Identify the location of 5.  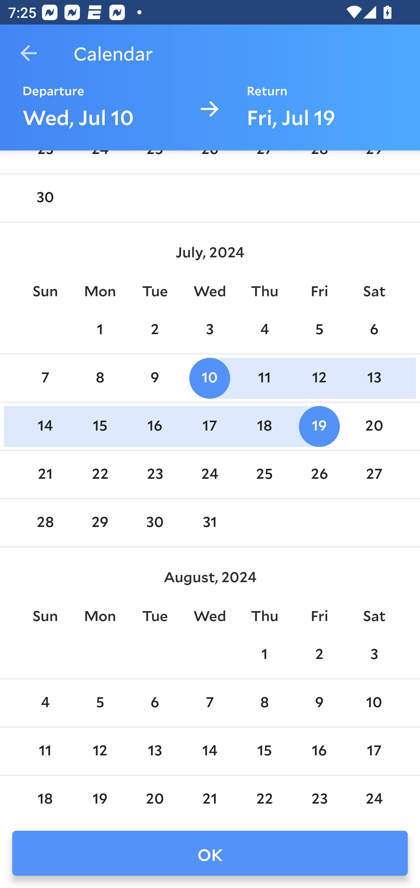
(319, 330).